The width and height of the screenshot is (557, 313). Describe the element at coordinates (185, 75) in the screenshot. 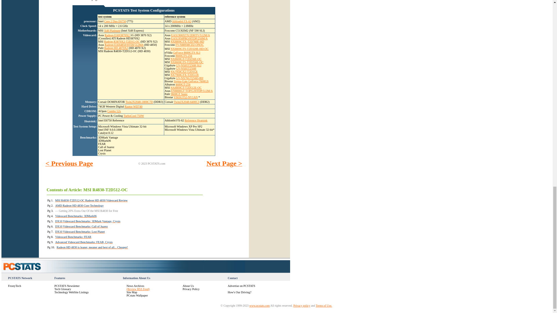

I see `NX7900GTX-T2D512E` at that location.